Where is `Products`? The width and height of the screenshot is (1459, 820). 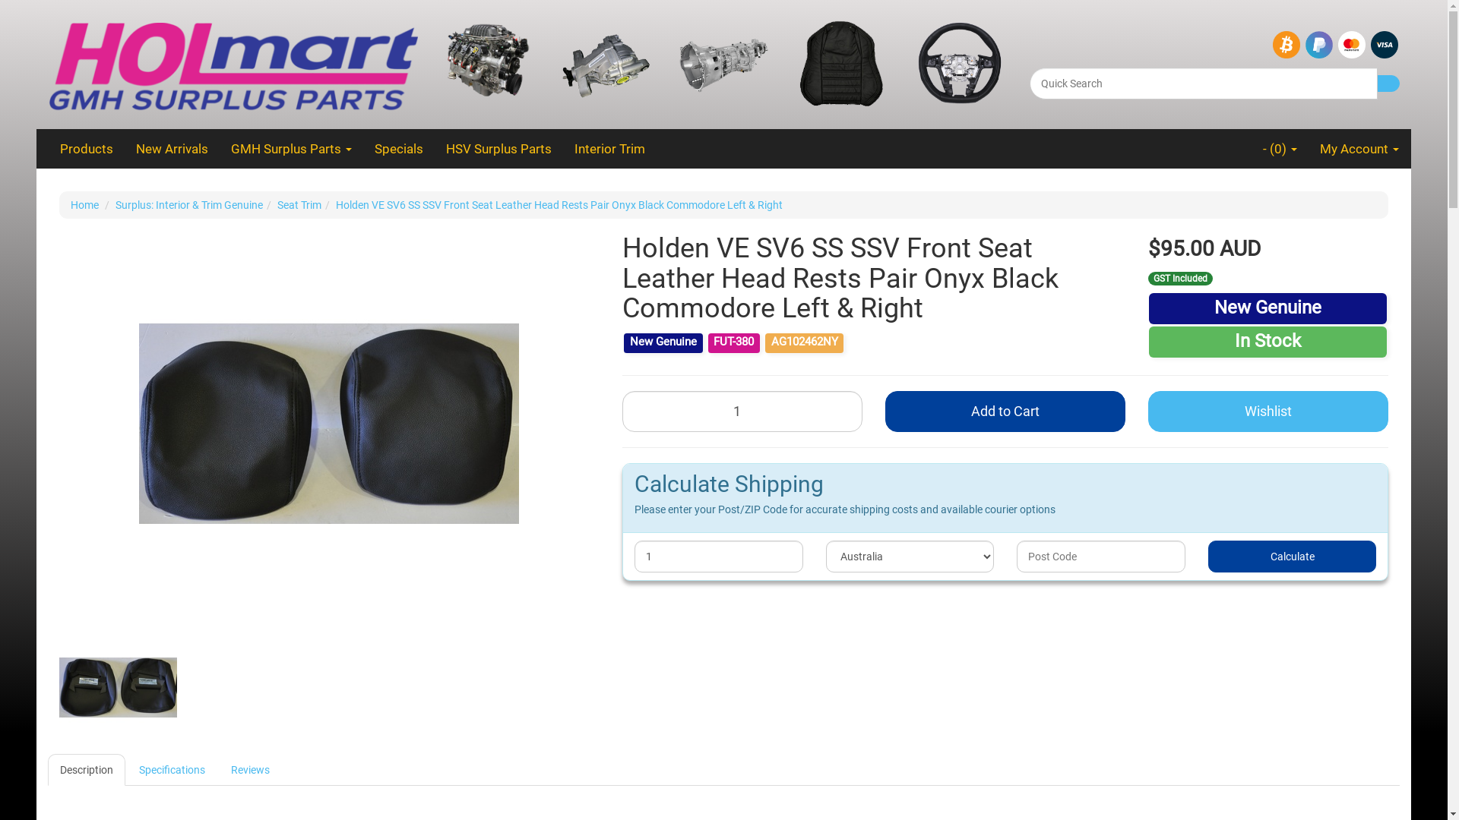 Products is located at coordinates (87, 149).